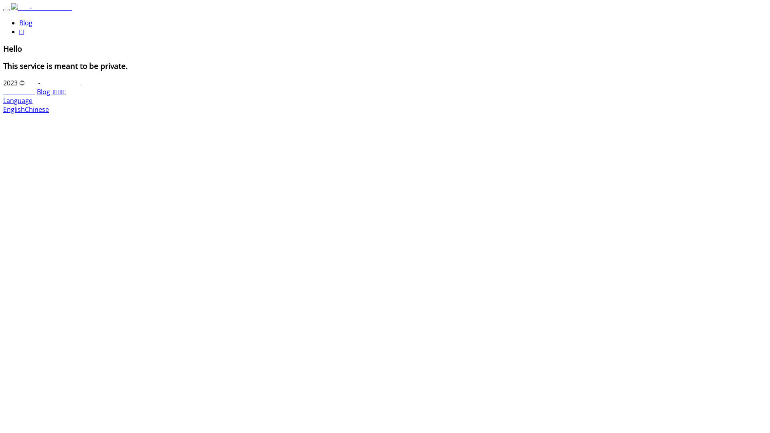 The image size is (770, 433). What do you see at coordinates (18, 101) in the screenshot?
I see `Language` at bounding box center [18, 101].